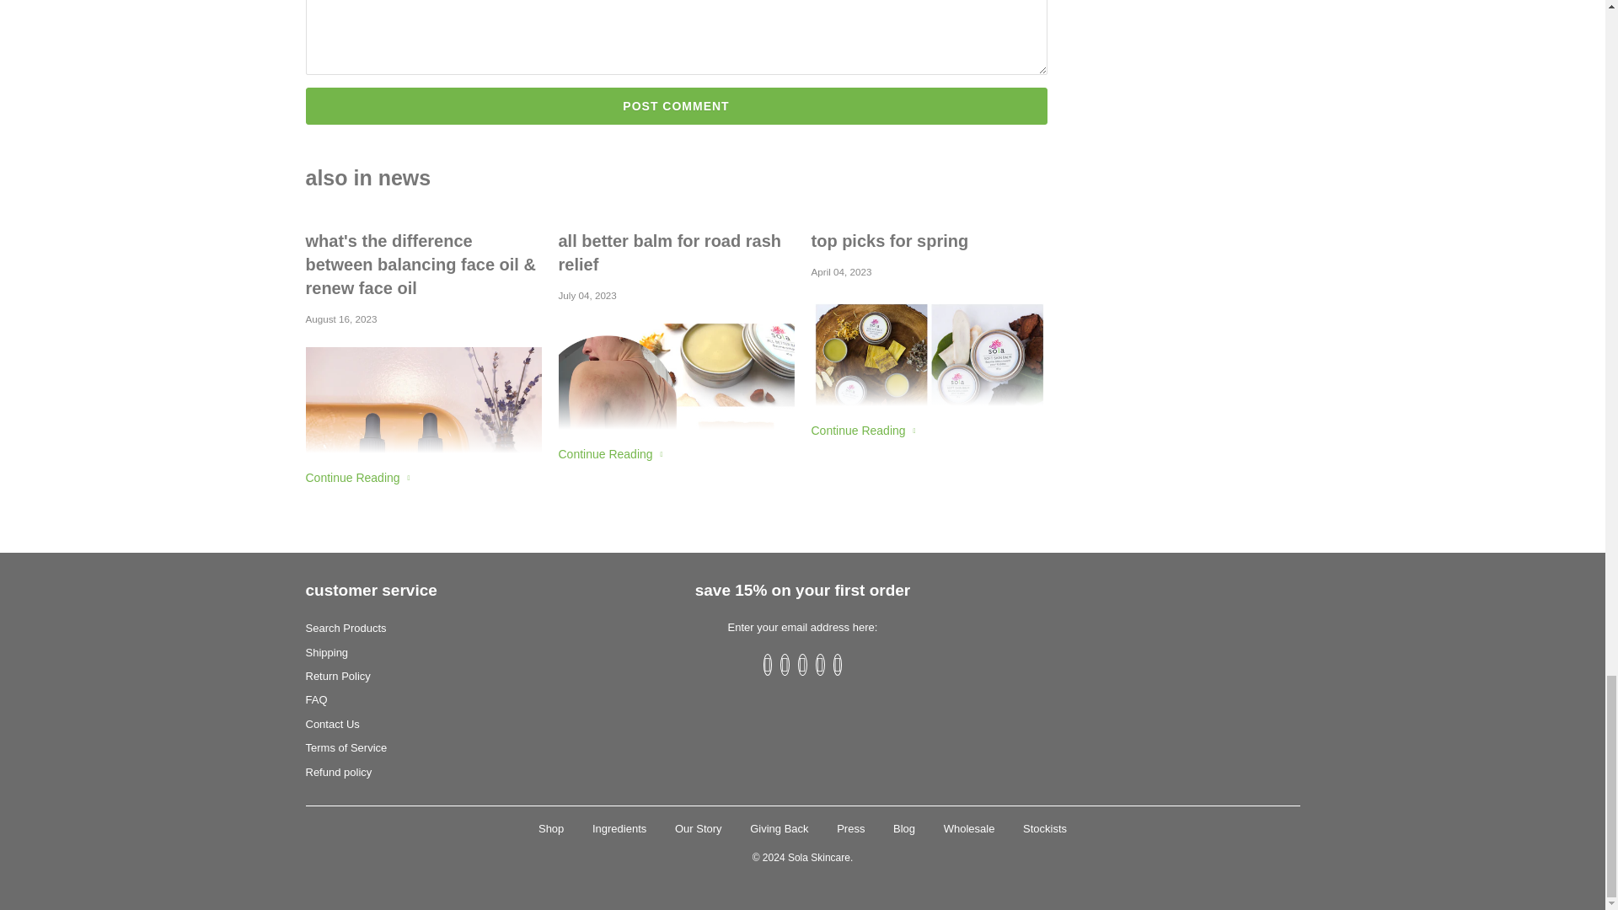 The width and height of the screenshot is (1618, 910). Describe the element at coordinates (357, 477) in the screenshot. I see `Continue Reading` at that location.